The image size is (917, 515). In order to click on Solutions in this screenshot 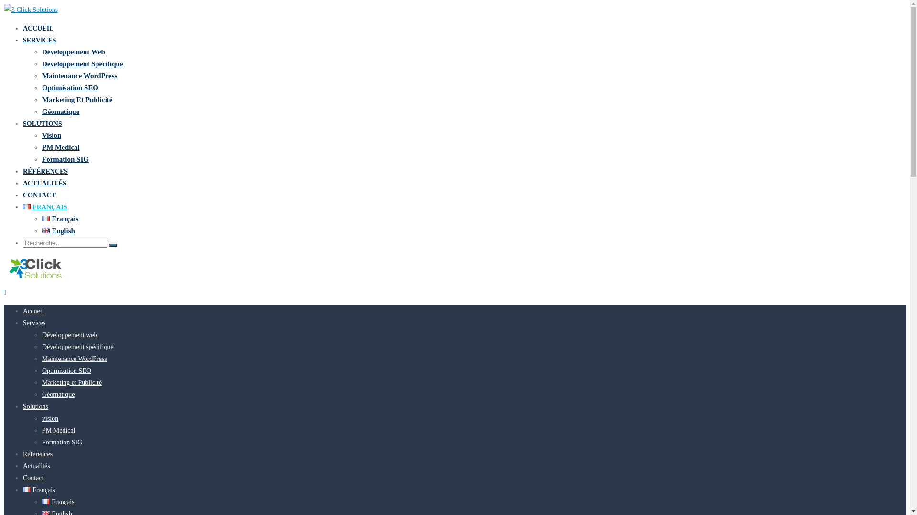, I will do `click(35, 406)`.